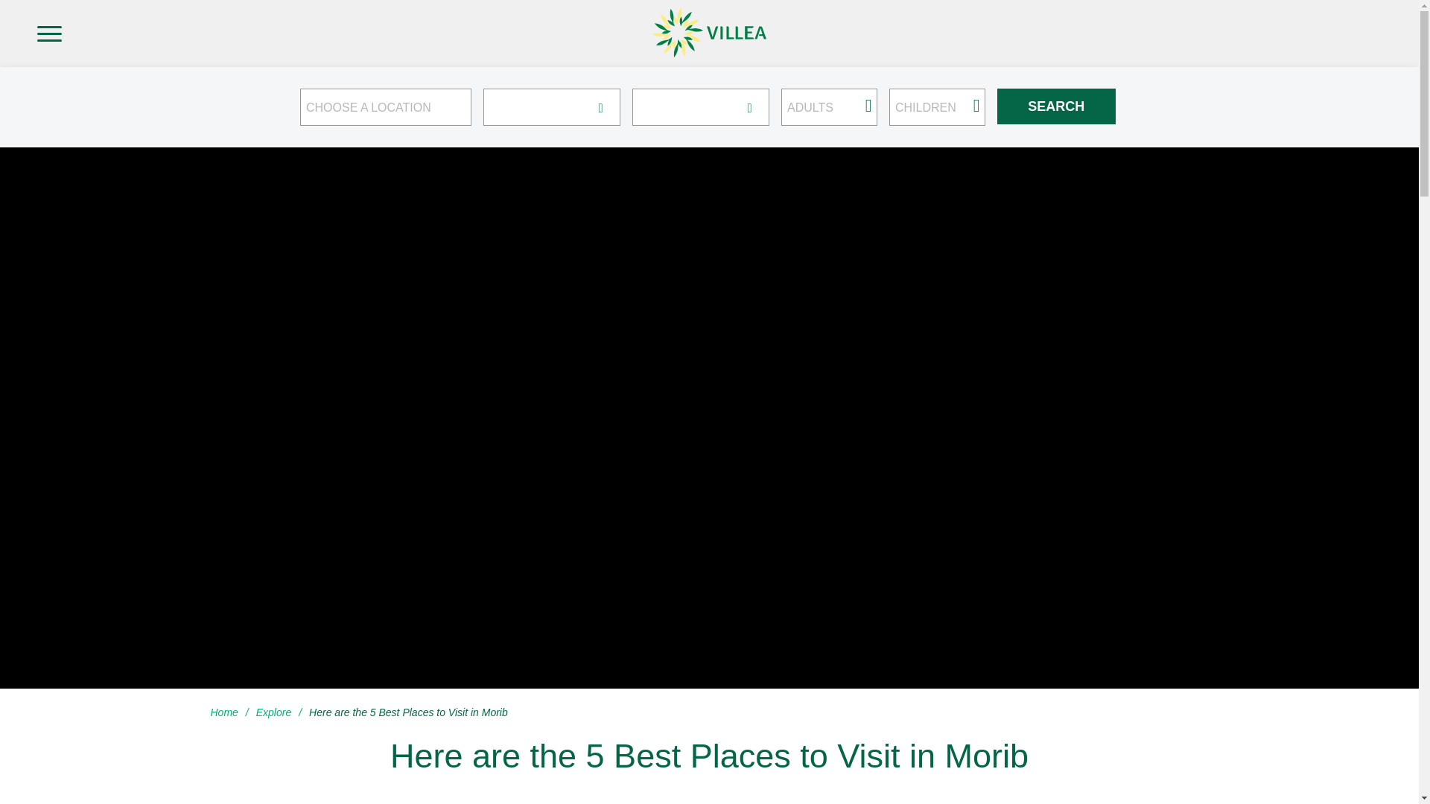 The width and height of the screenshot is (1430, 804). What do you see at coordinates (274, 712) in the screenshot?
I see `Explore` at bounding box center [274, 712].